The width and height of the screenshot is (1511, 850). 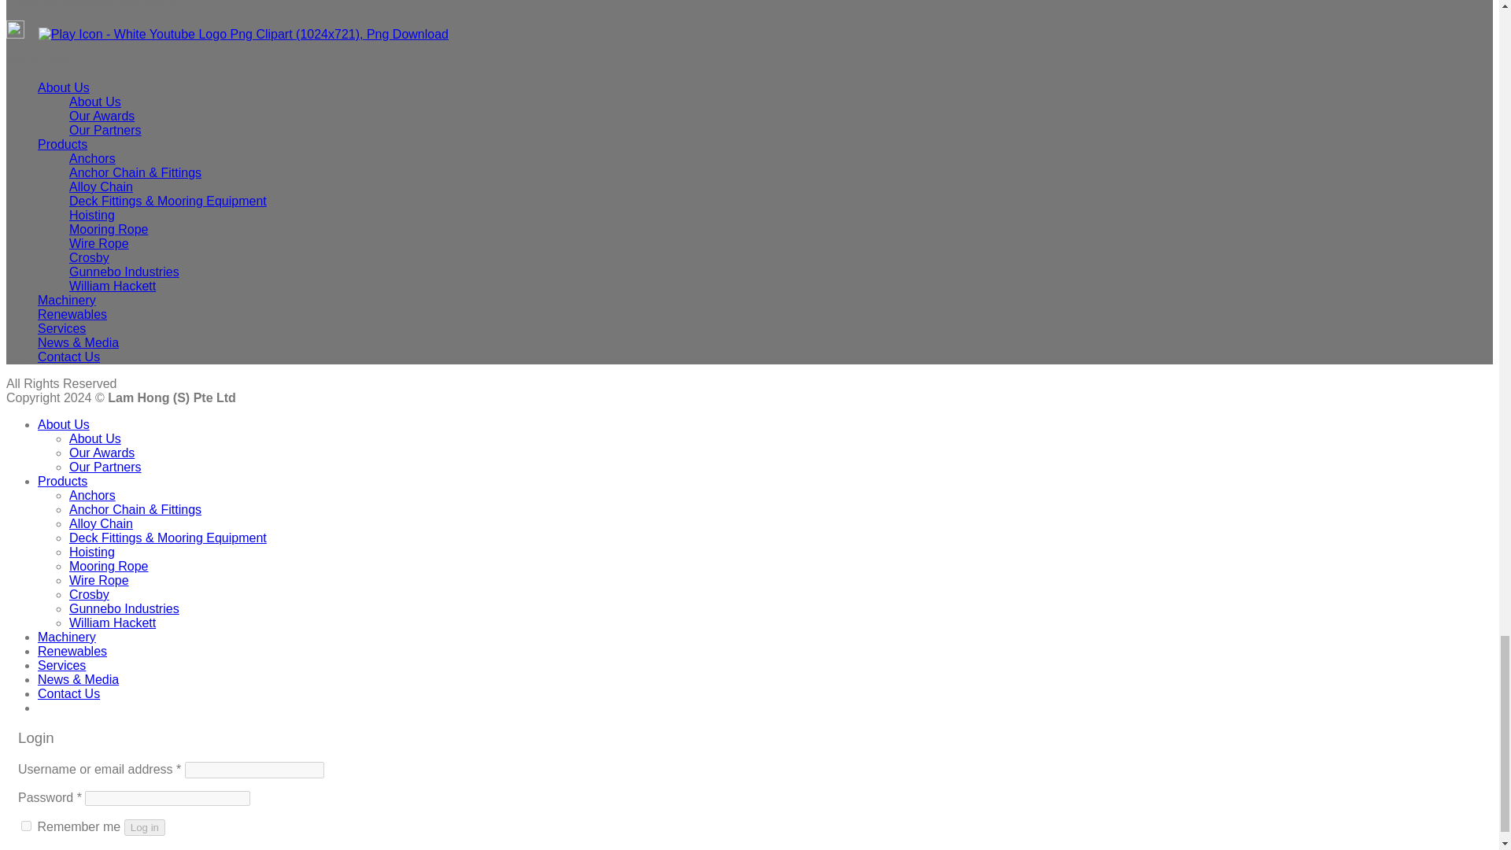 I want to click on About Us, so click(x=63, y=87).